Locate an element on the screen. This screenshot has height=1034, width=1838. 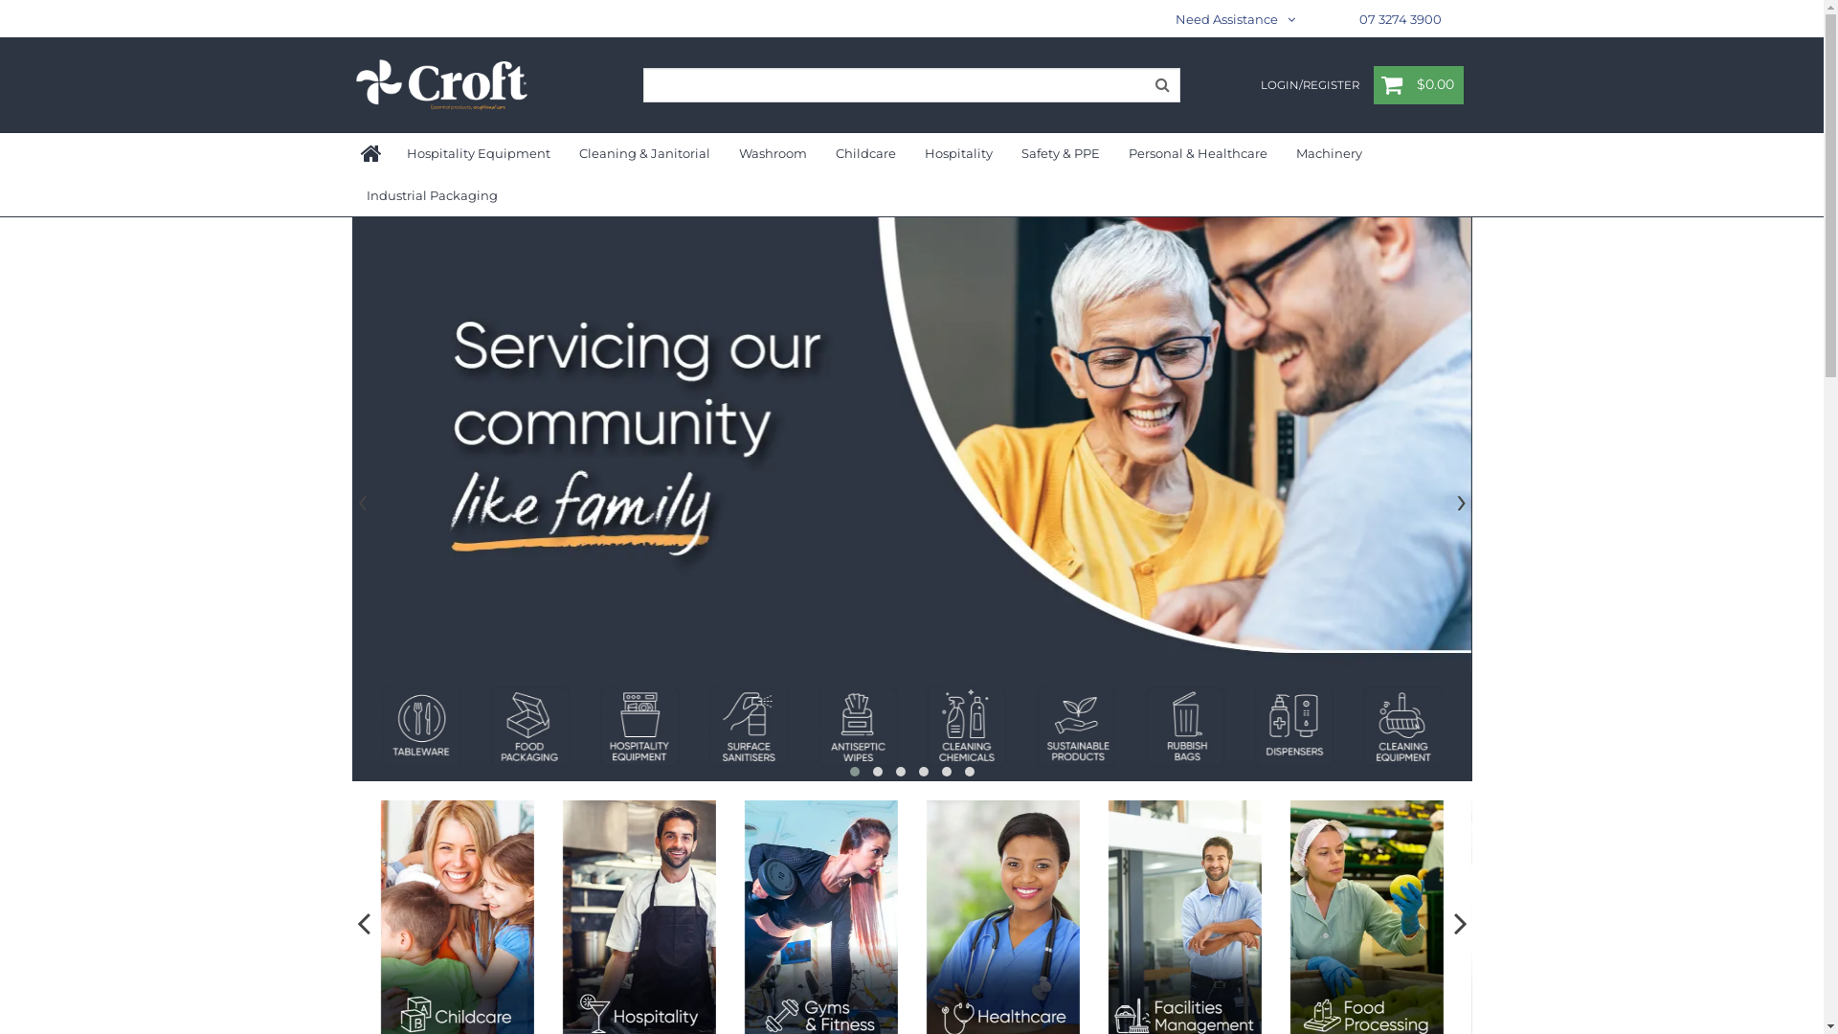
Need Assistance is located at coordinates (1235, 19).